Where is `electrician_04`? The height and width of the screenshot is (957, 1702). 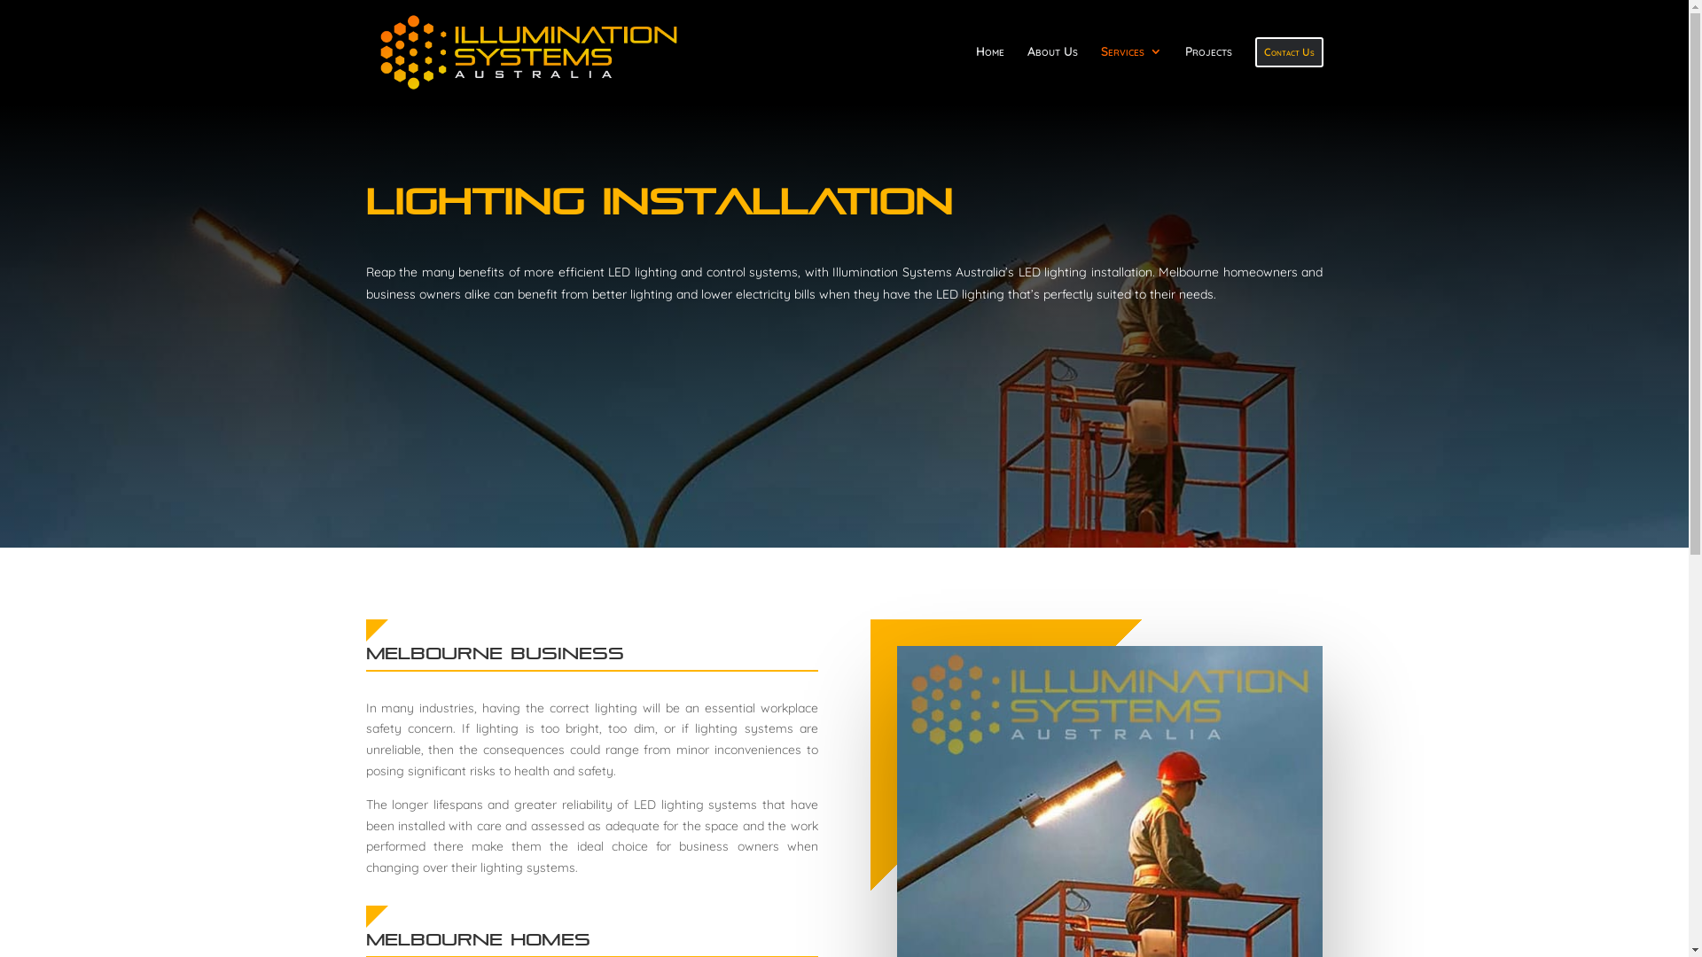 electrician_04 is located at coordinates (376, 631).